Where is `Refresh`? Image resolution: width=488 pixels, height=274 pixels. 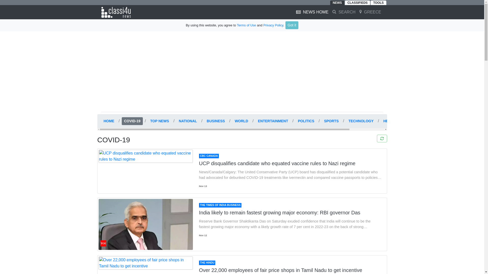 Refresh is located at coordinates (382, 139).